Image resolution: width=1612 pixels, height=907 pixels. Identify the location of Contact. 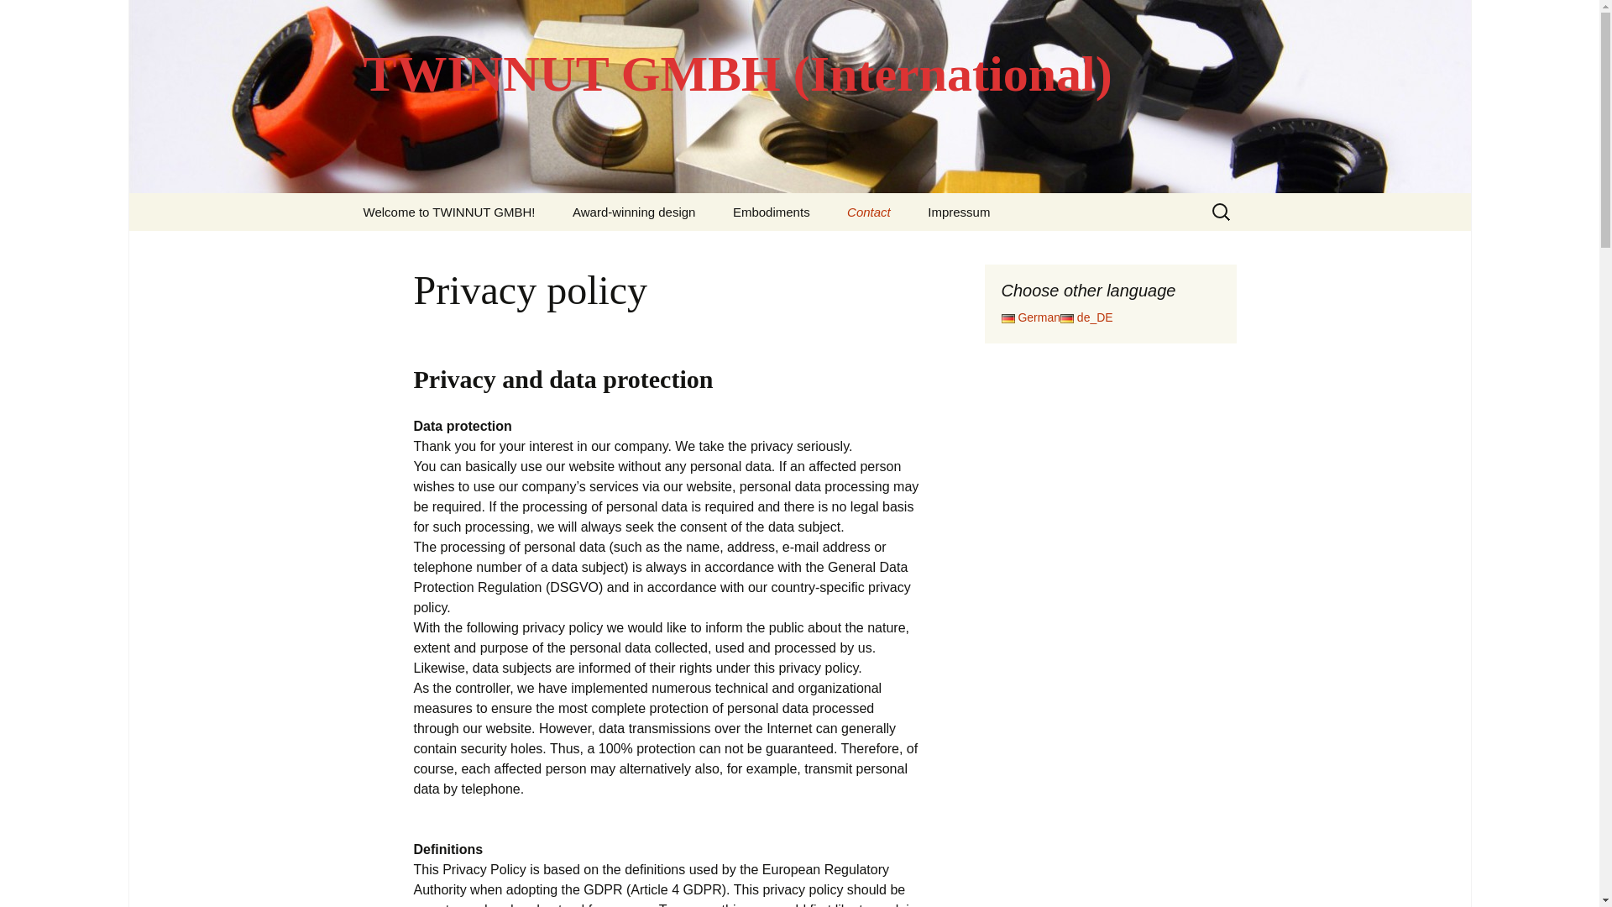
(868, 212).